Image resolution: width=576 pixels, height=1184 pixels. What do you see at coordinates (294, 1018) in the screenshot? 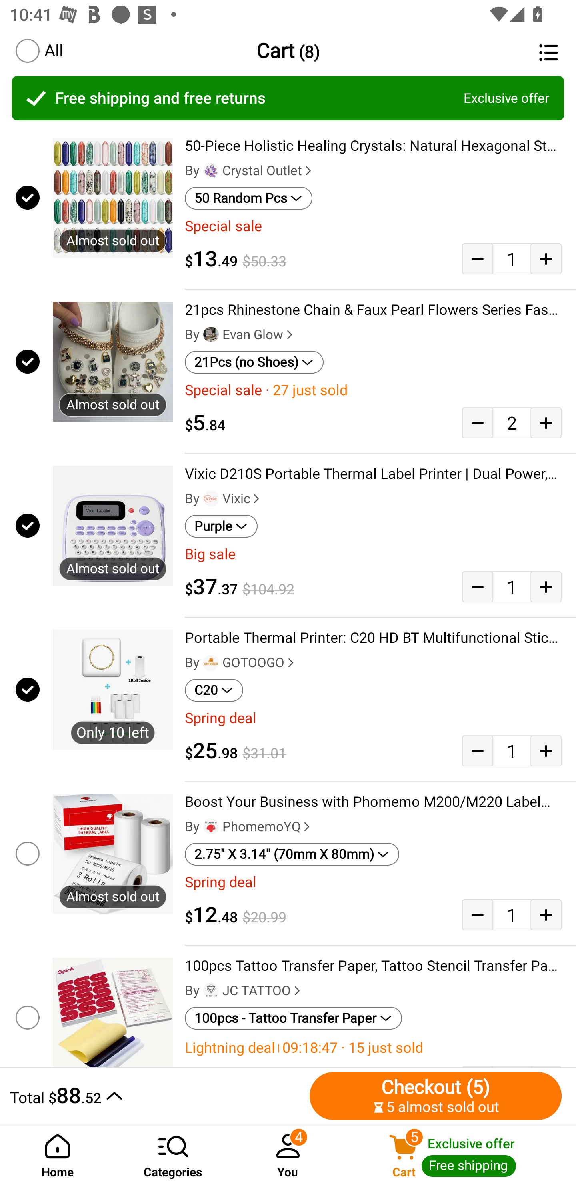
I see `100pcs - Tattoo Transfer Paper` at bounding box center [294, 1018].